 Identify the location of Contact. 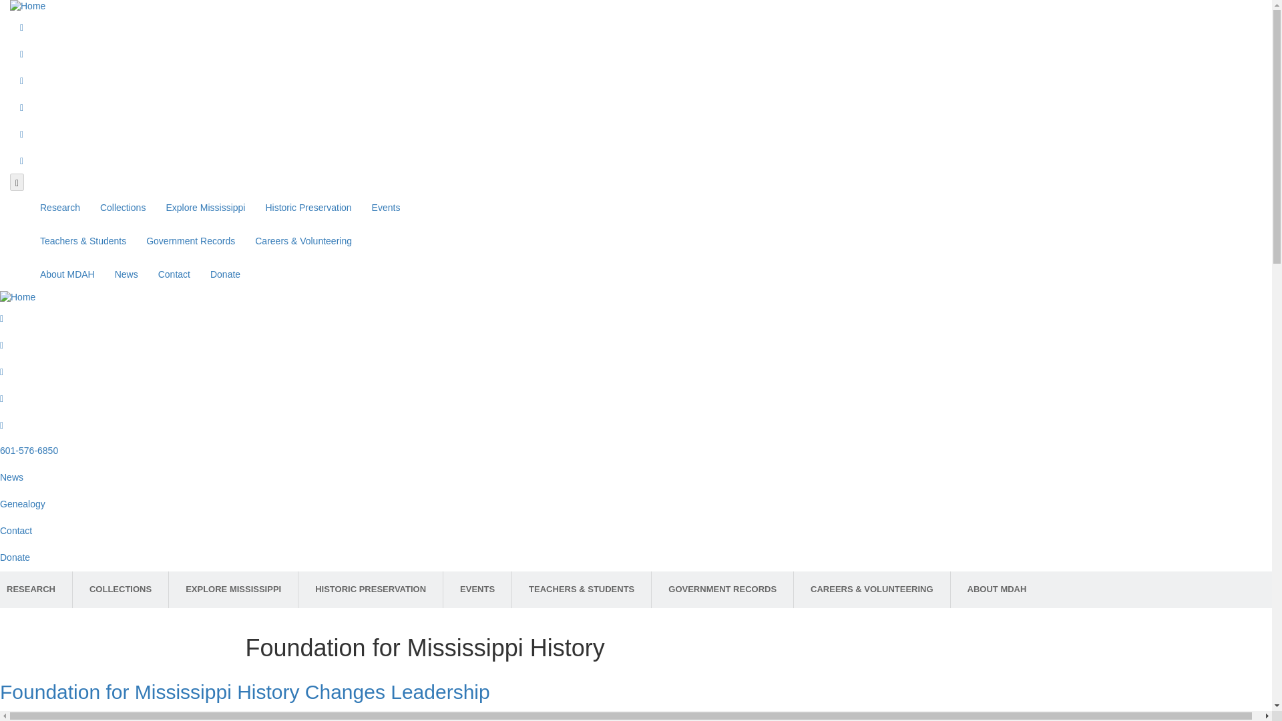
(174, 274).